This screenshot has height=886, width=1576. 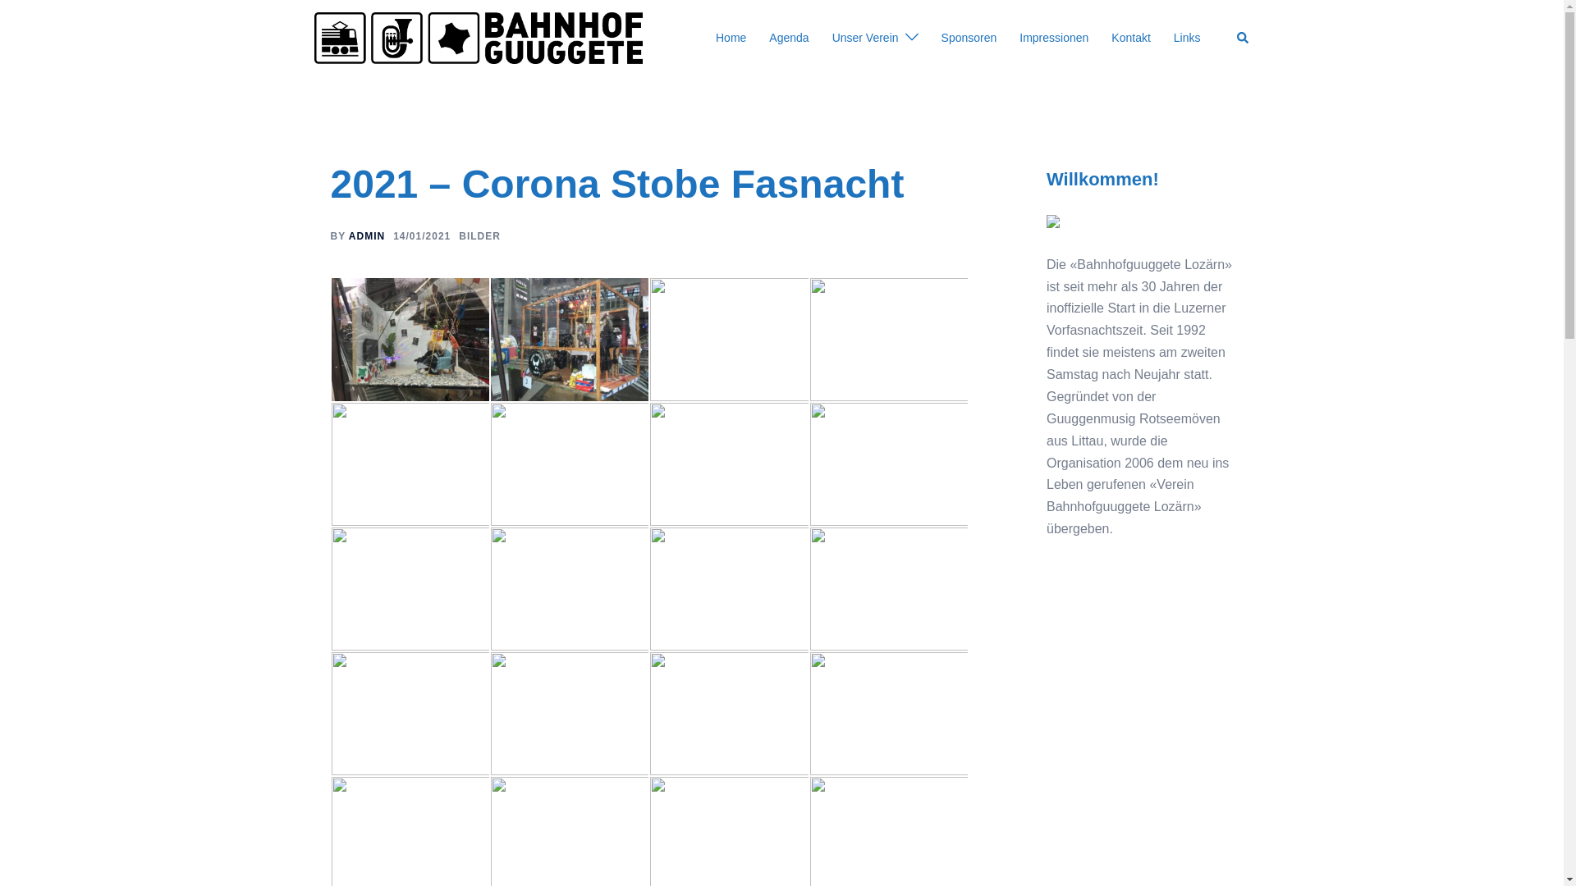 I want to click on BILDER, so click(x=479, y=236).